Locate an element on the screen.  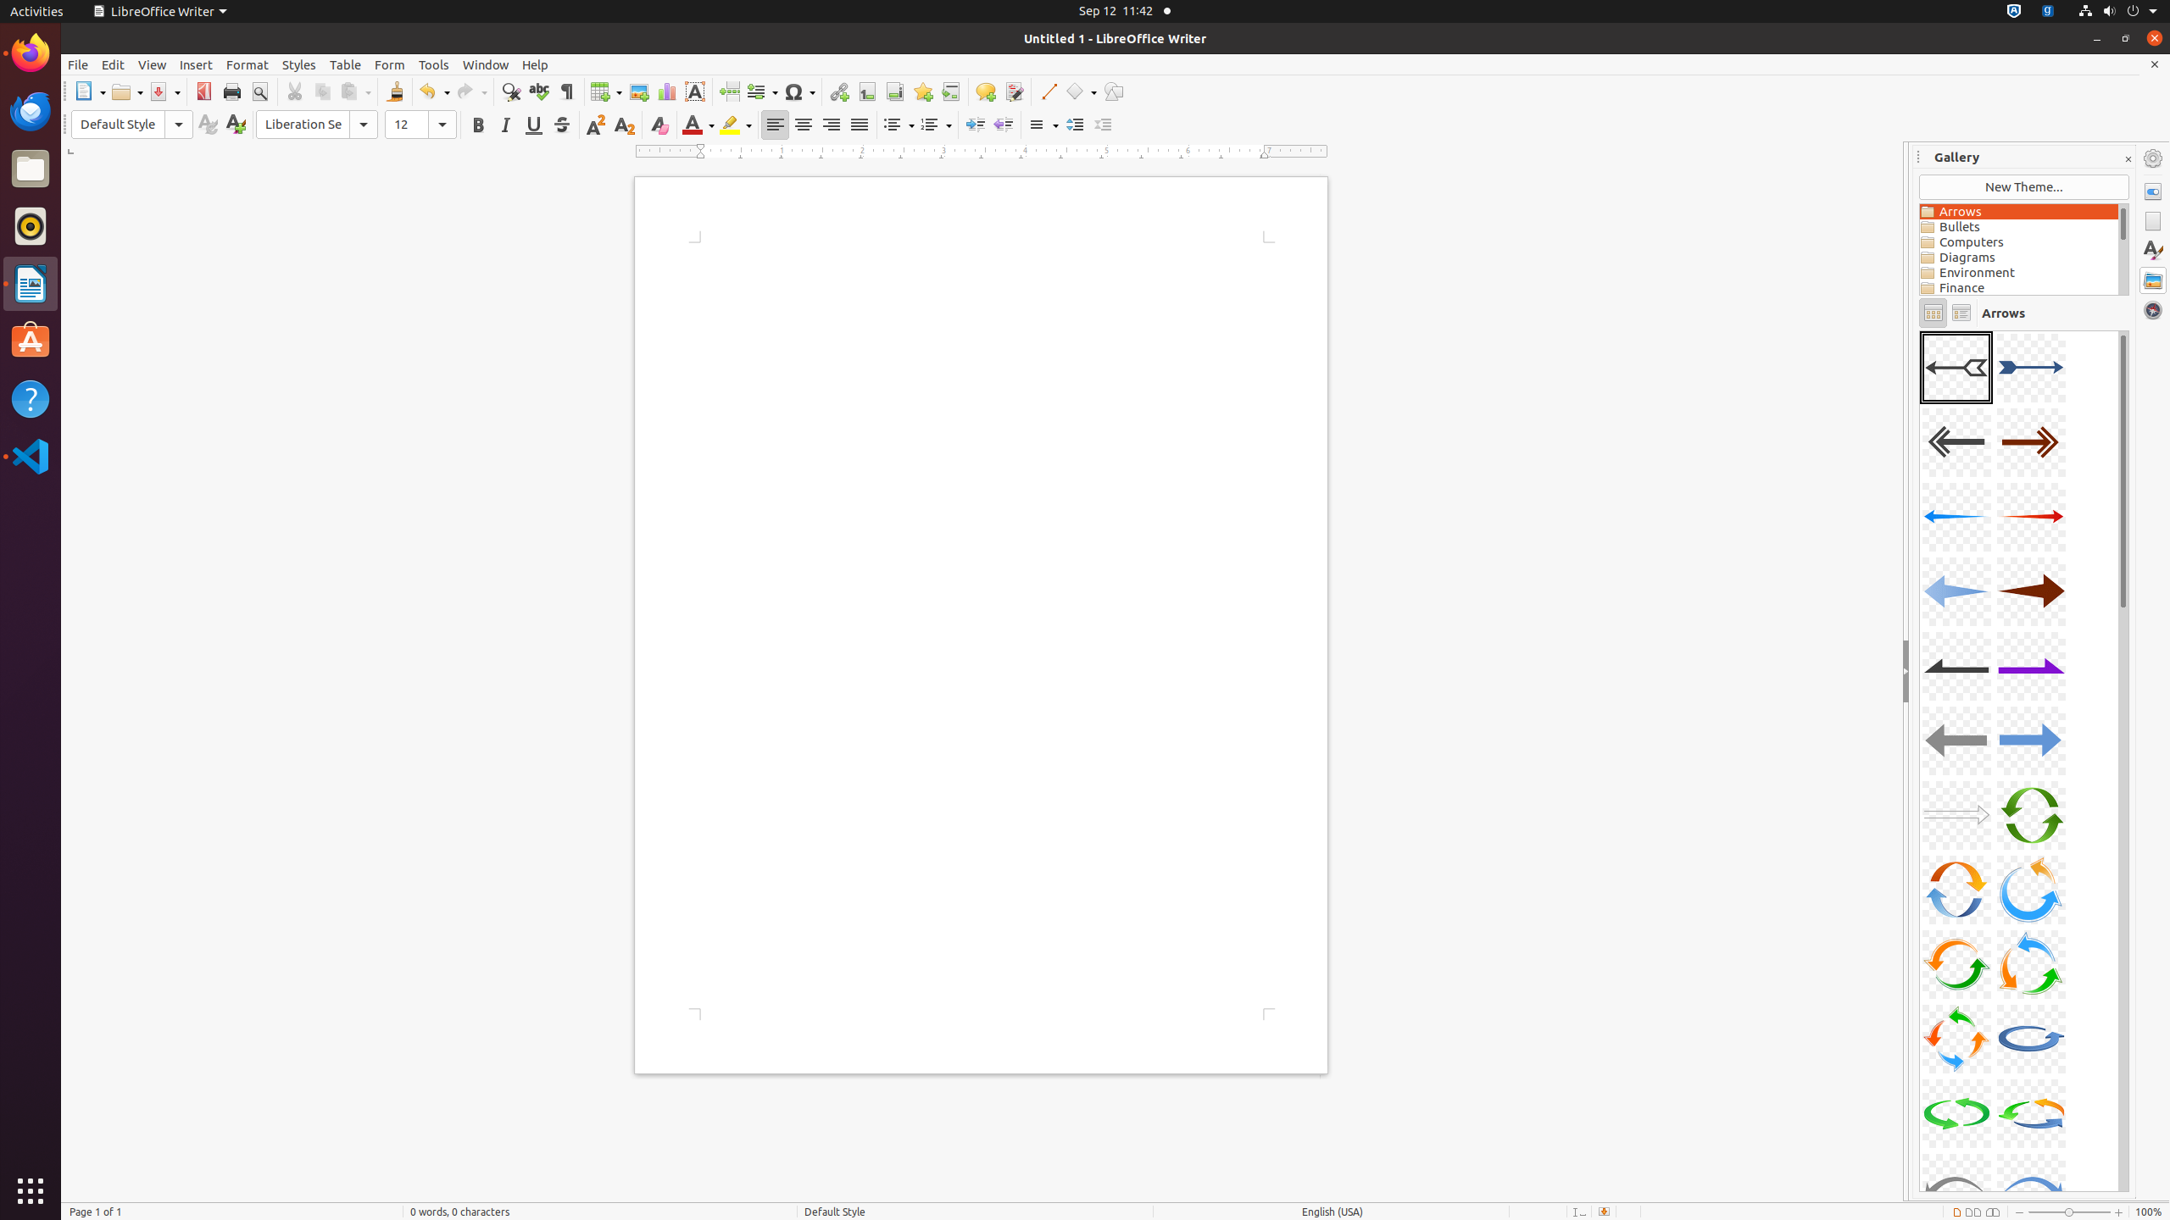
Styles is located at coordinates (299, 64).